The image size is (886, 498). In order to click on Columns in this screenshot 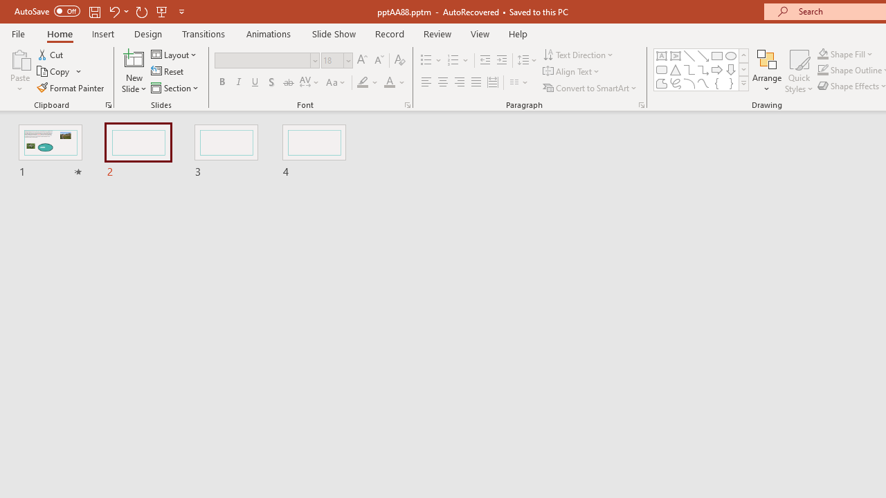, I will do `click(519, 83)`.